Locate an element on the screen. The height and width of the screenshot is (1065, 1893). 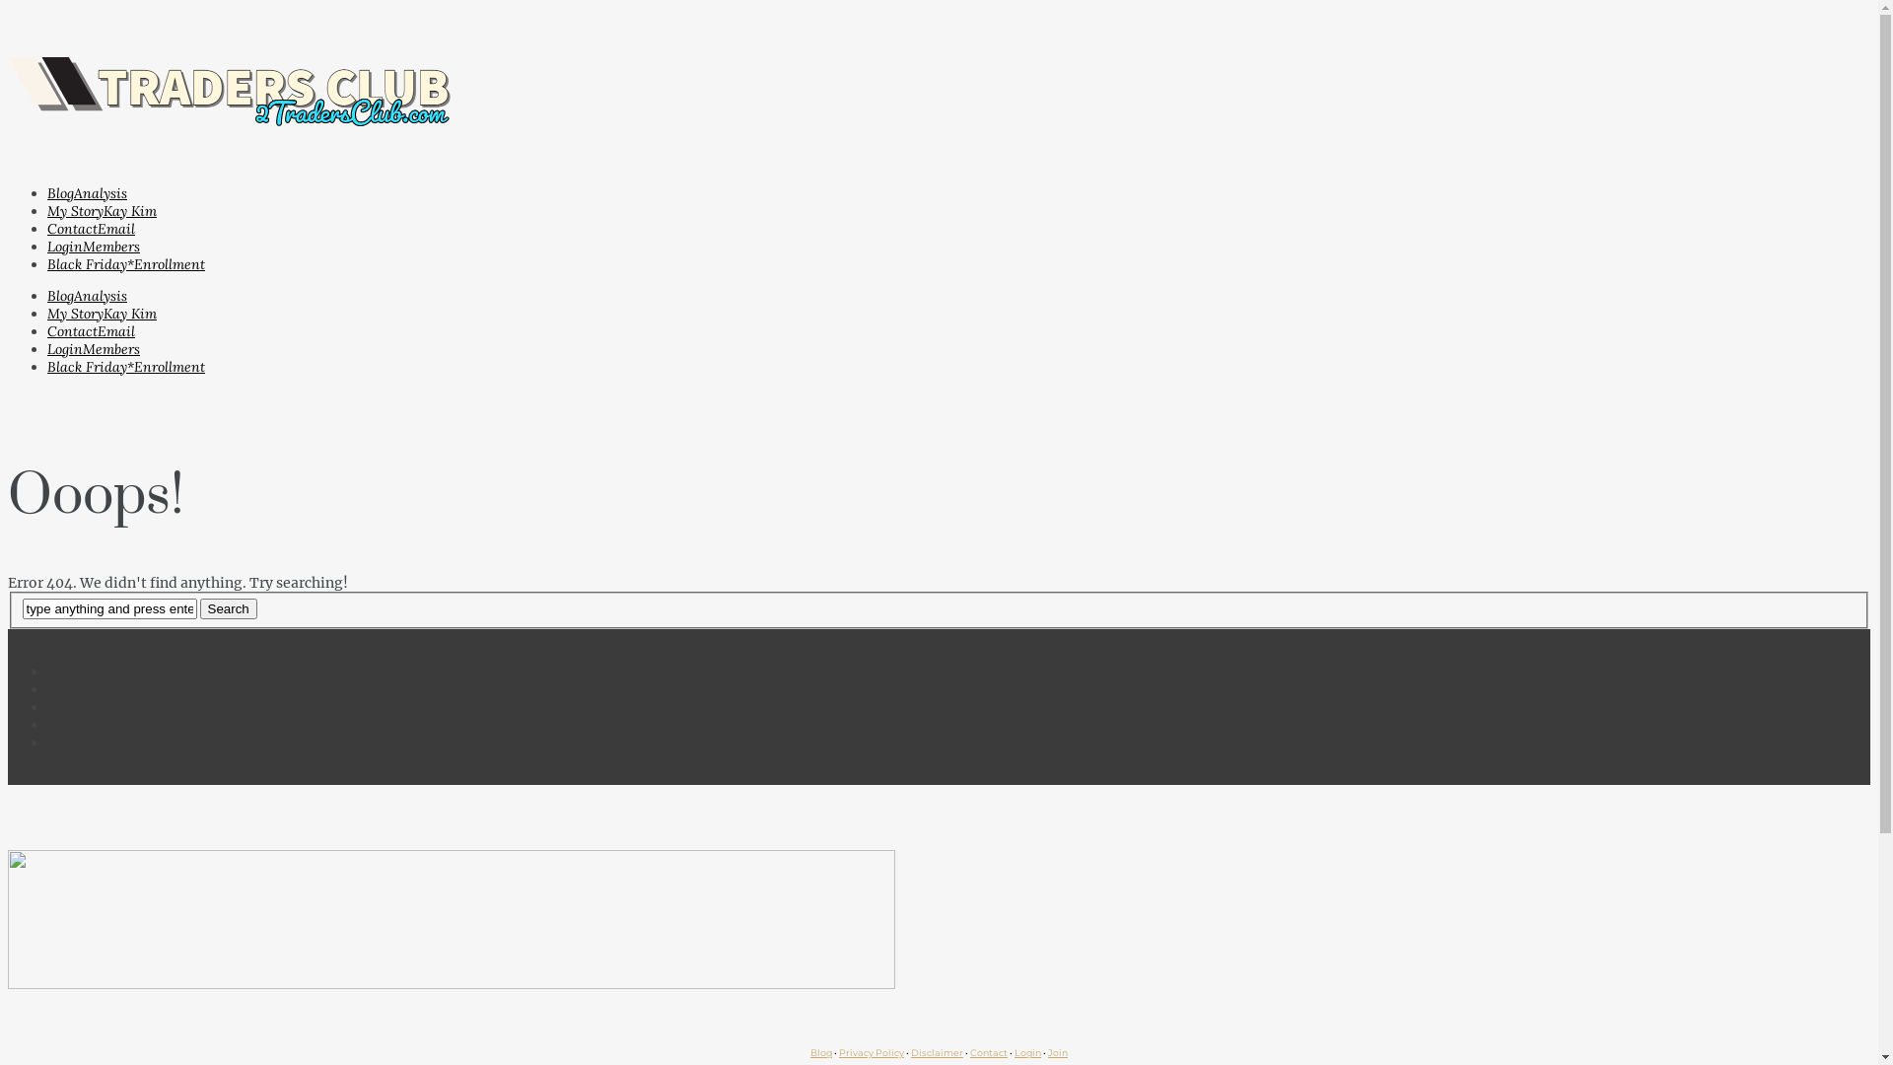
My StoryKay Kim is located at coordinates (103, 313).